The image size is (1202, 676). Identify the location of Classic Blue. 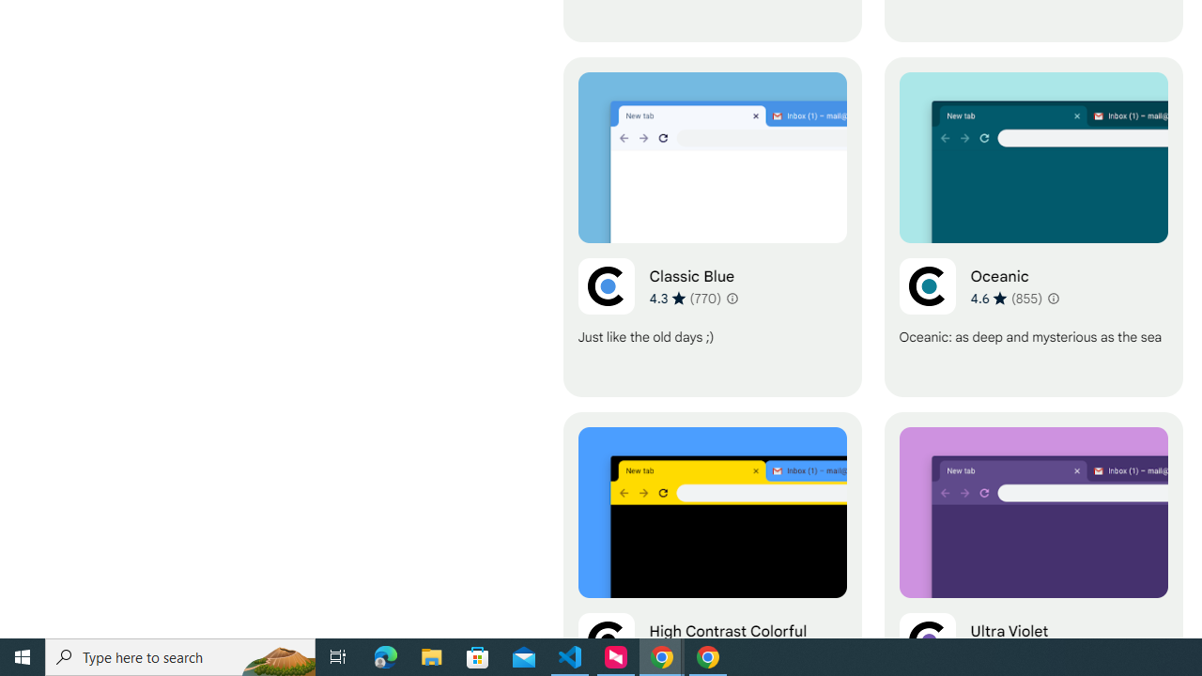
(712, 227).